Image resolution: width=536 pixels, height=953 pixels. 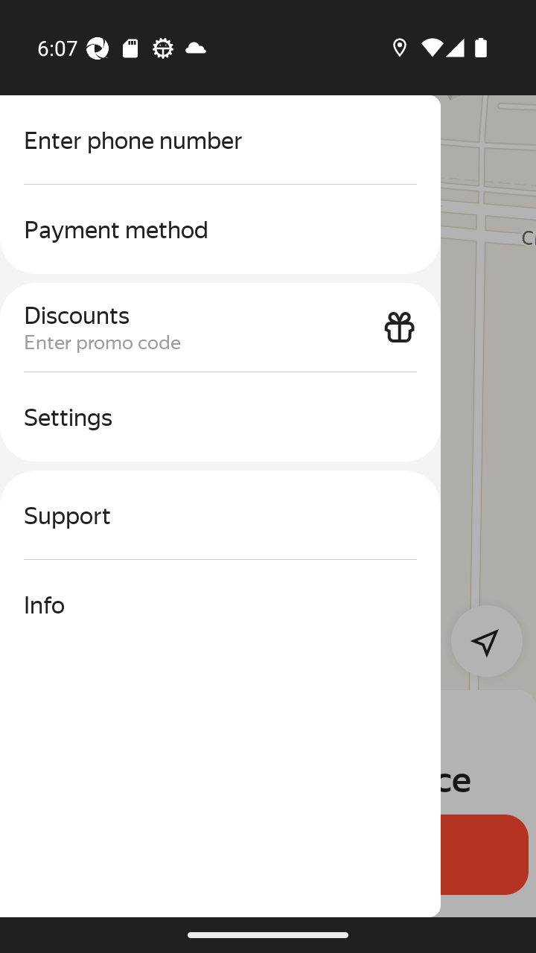 I want to click on Info, so click(x=220, y=605).